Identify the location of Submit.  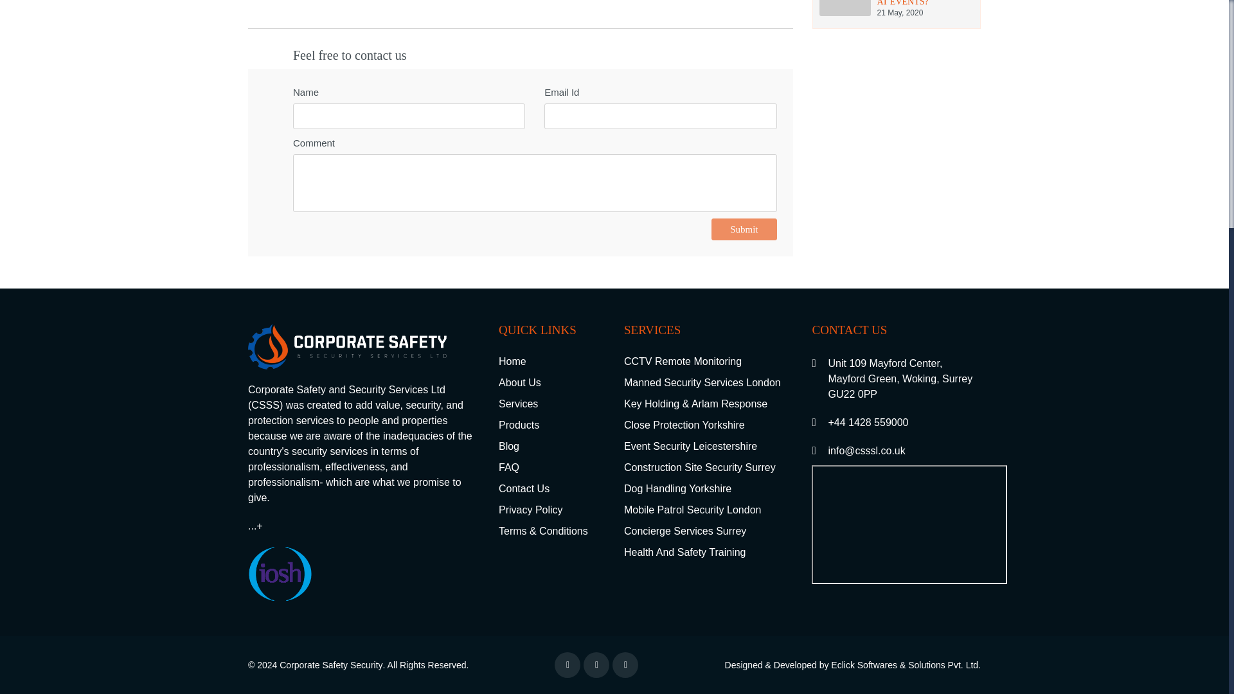
(896, 9).